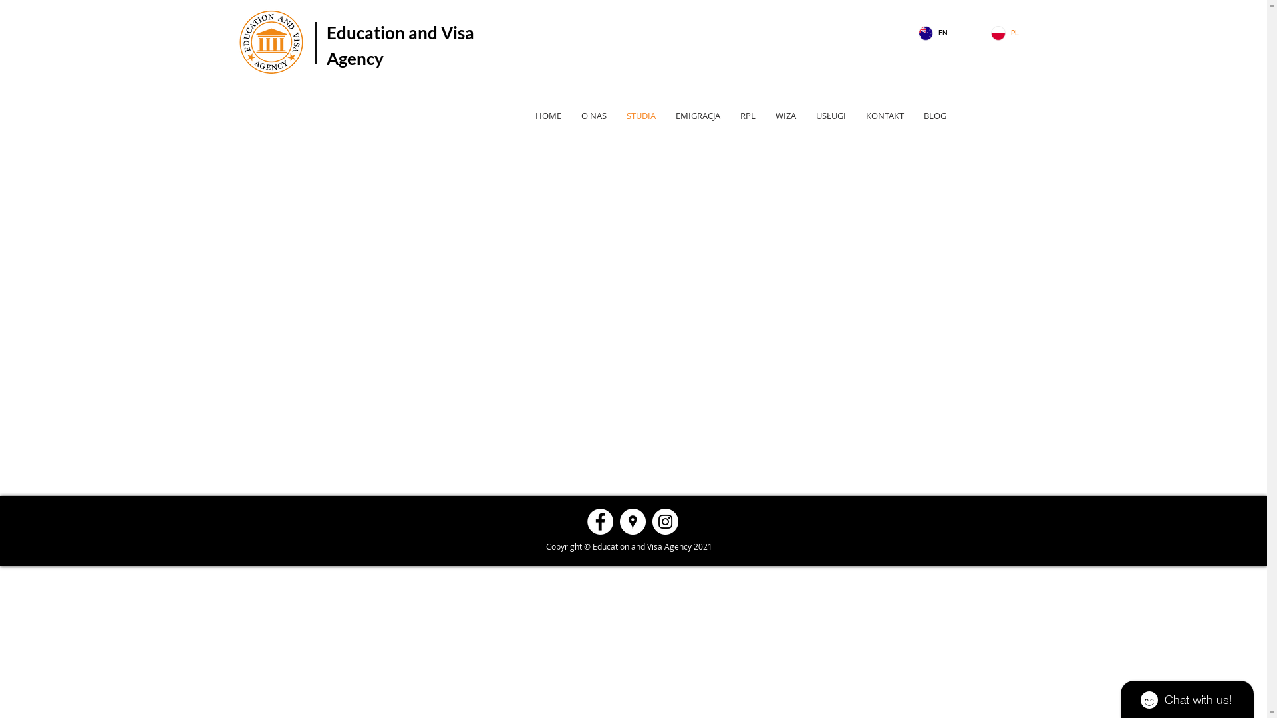  What do you see at coordinates (885, 116) in the screenshot?
I see `KONTAKT` at bounding box center [885, 116].